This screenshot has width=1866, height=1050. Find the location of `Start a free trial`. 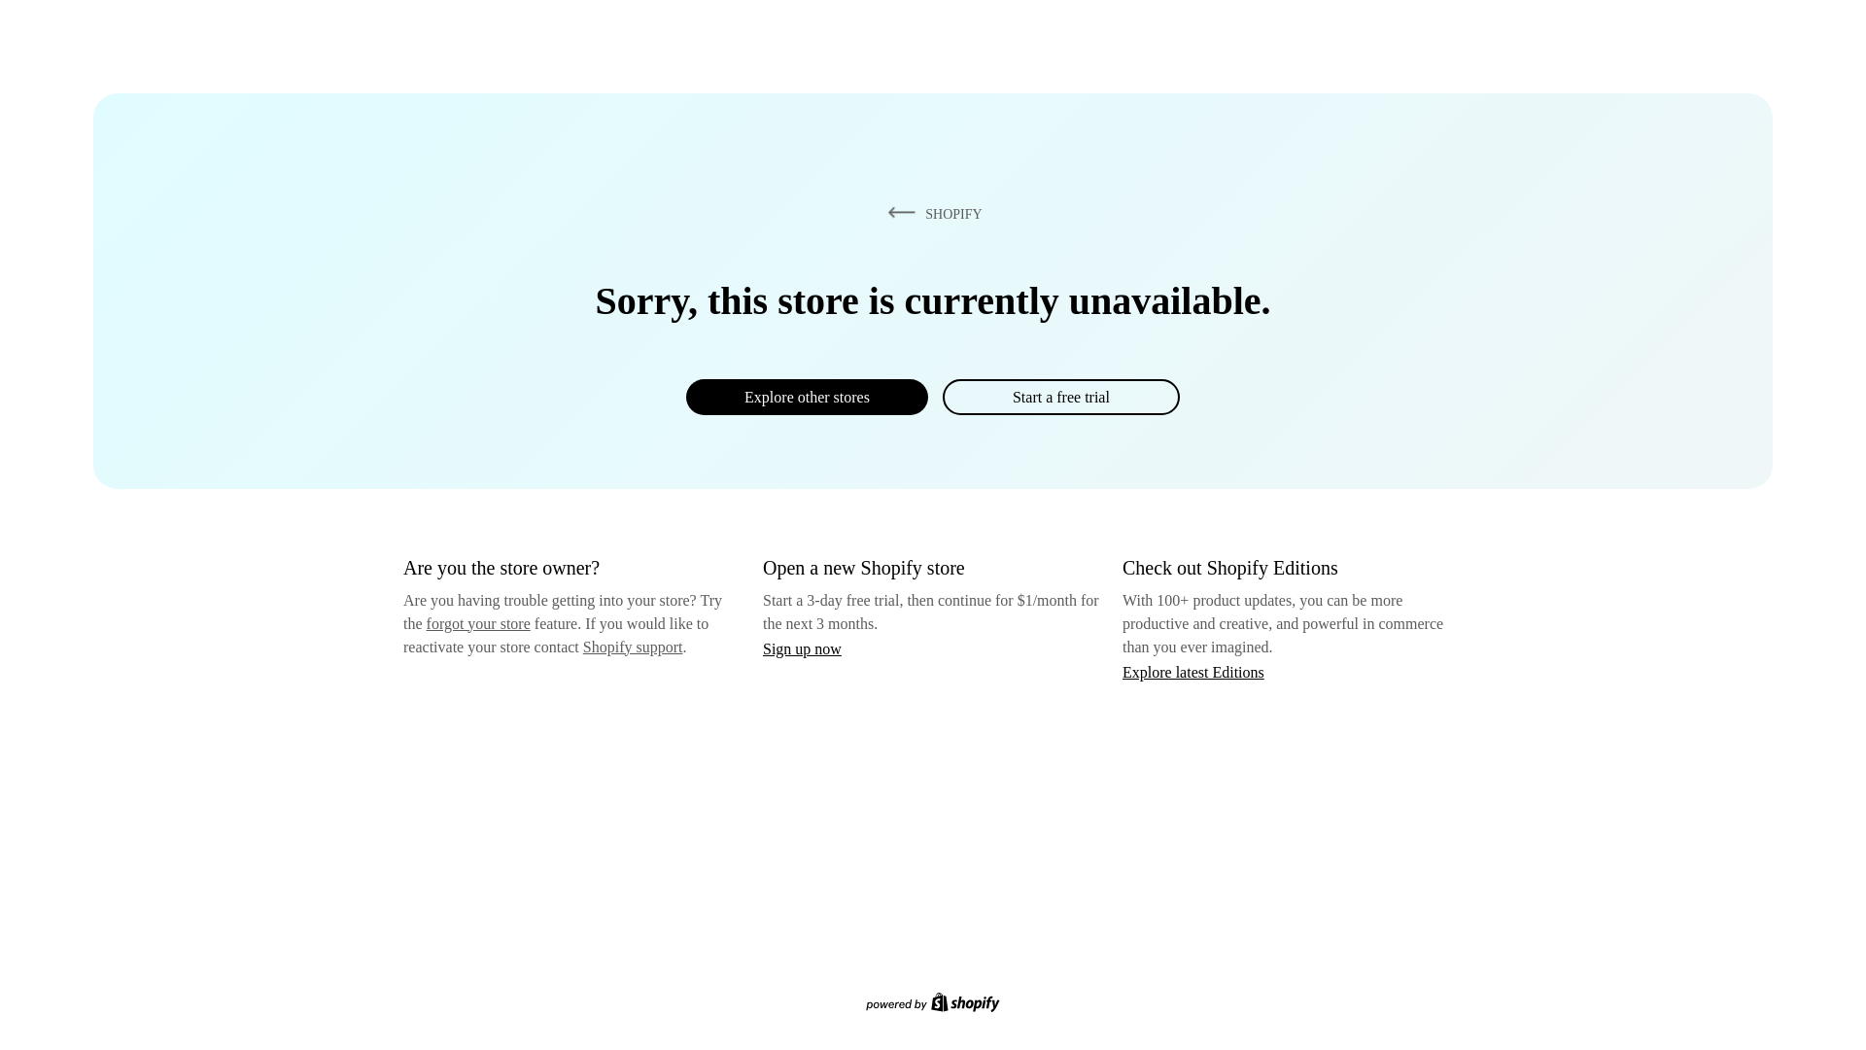

Start a free trial is located at coordinates (1060, 397).